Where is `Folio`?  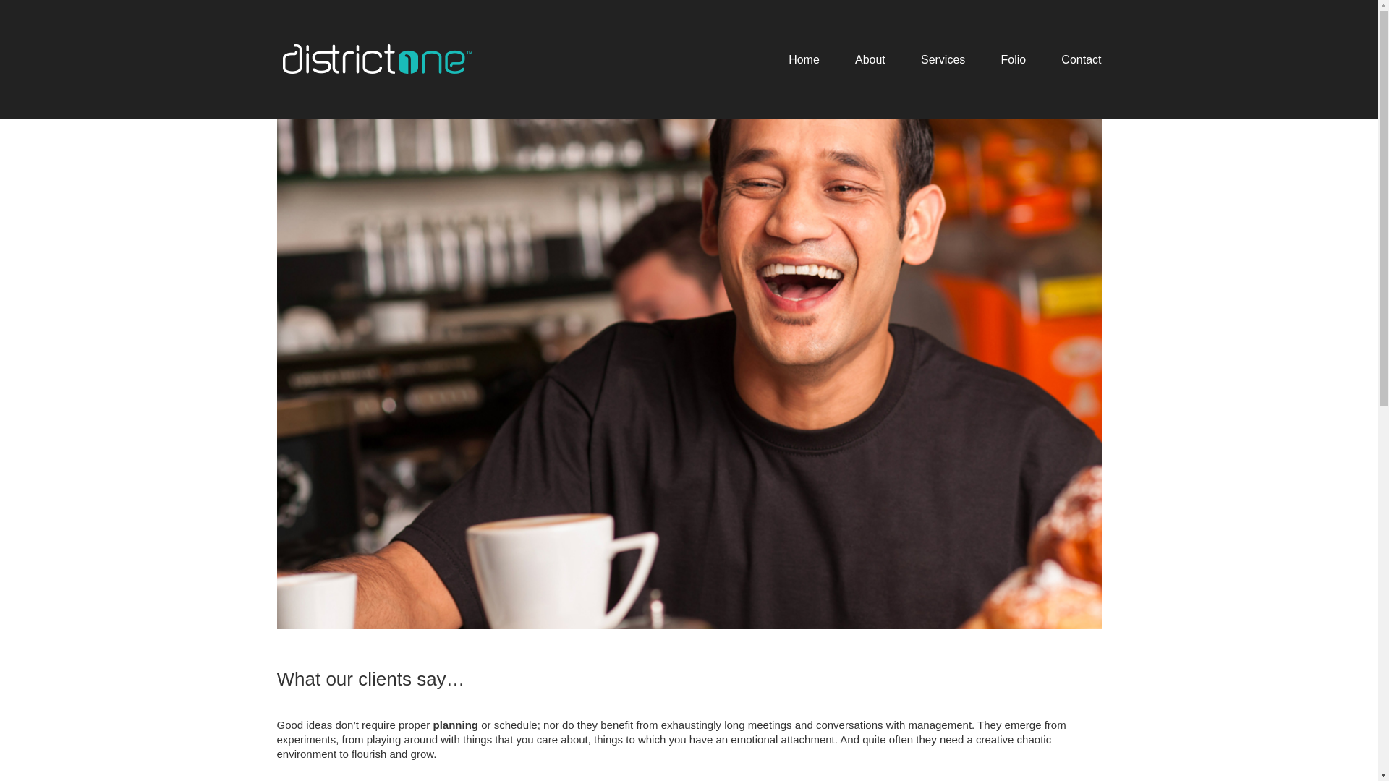
Folio is located at coordinates (1014, 59).